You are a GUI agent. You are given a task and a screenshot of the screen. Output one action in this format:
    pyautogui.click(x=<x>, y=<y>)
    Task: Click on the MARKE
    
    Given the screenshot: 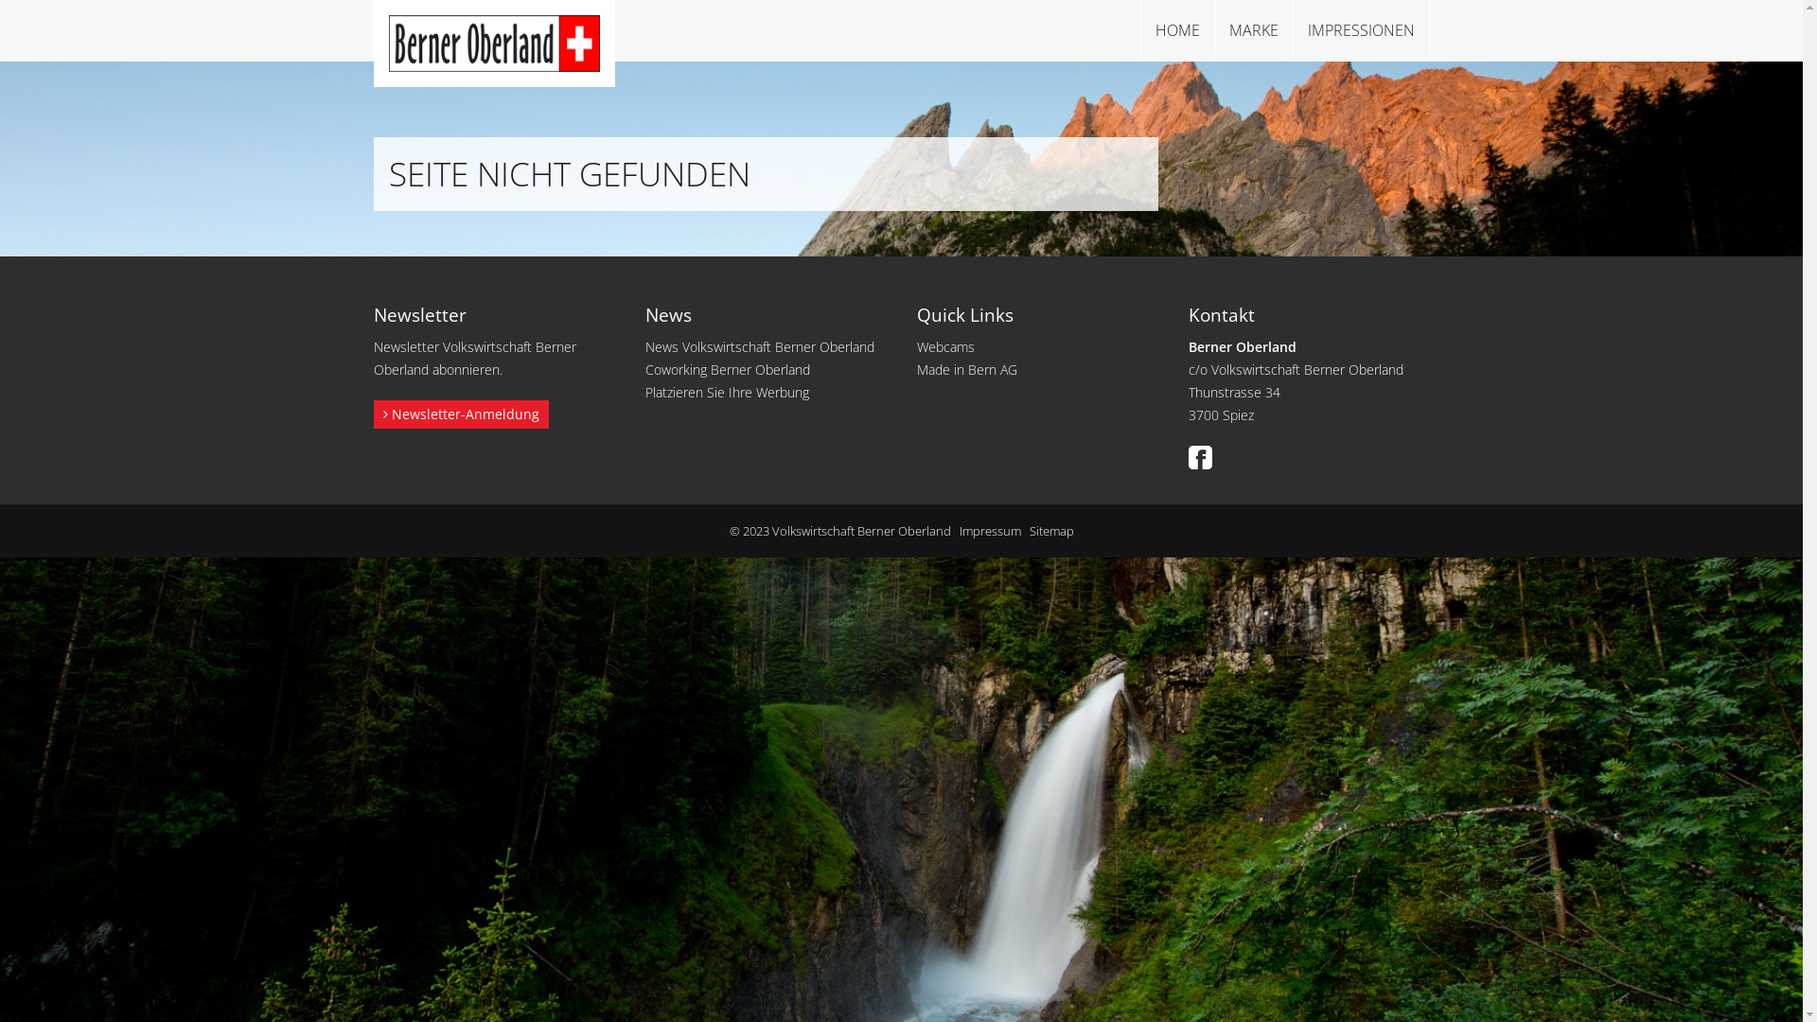 What is the action you would take?
    pyautogui.click(x=1253, y=30)
    